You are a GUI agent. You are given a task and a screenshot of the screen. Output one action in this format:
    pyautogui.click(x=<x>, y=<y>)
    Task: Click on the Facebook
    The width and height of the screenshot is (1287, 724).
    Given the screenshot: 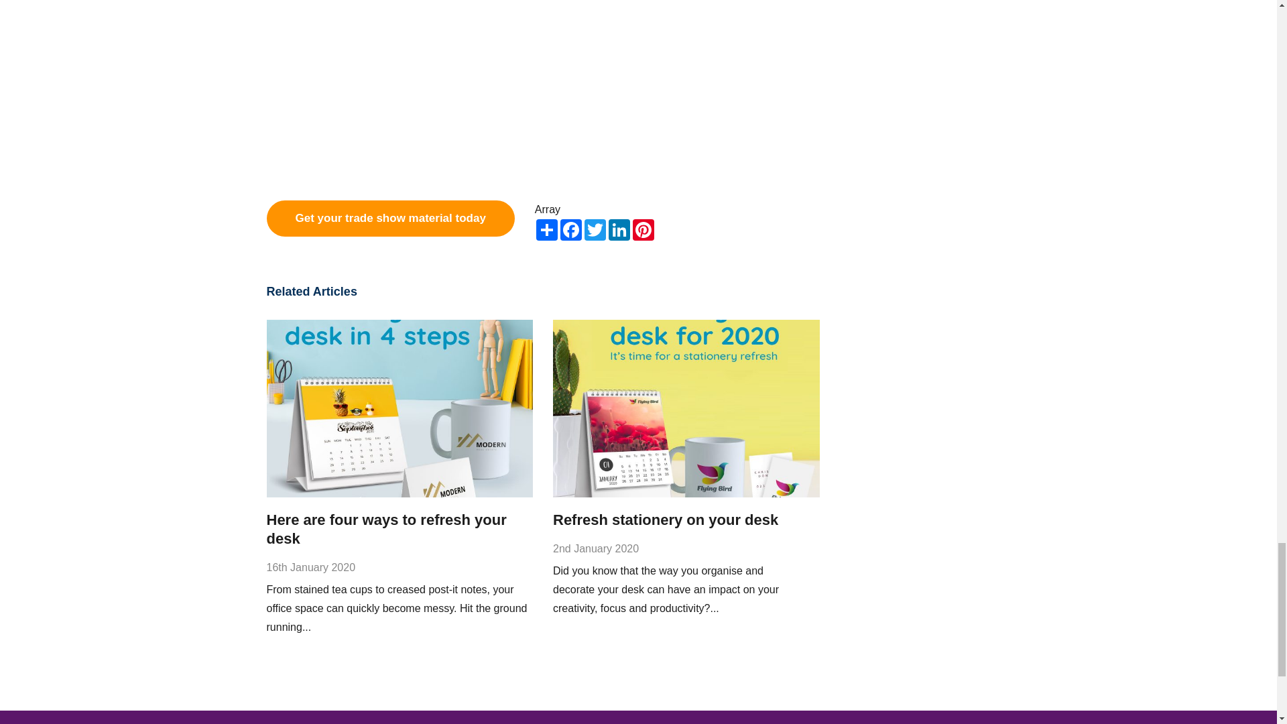 What is the action you would take?
    pyautogui.click(x=570, y=229)
    